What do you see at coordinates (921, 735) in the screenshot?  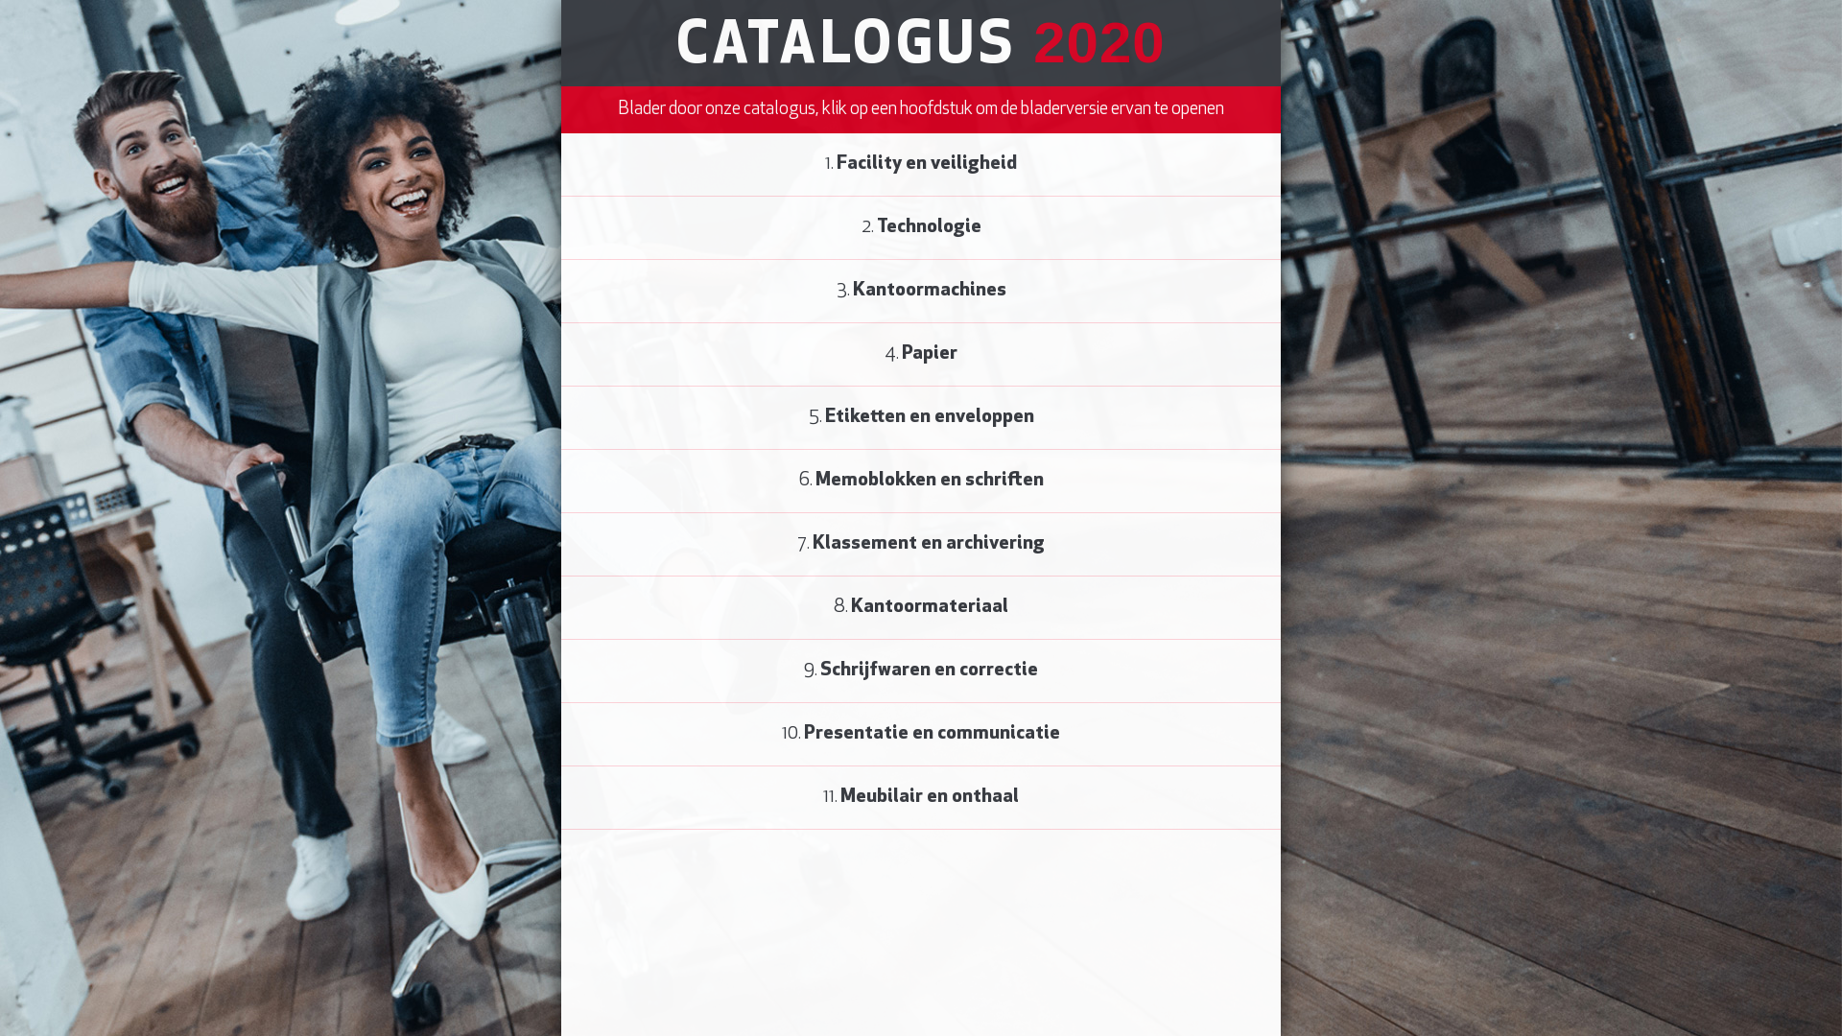 I see `10. Presentatie en communicatie` at bounding box center [921, 735].